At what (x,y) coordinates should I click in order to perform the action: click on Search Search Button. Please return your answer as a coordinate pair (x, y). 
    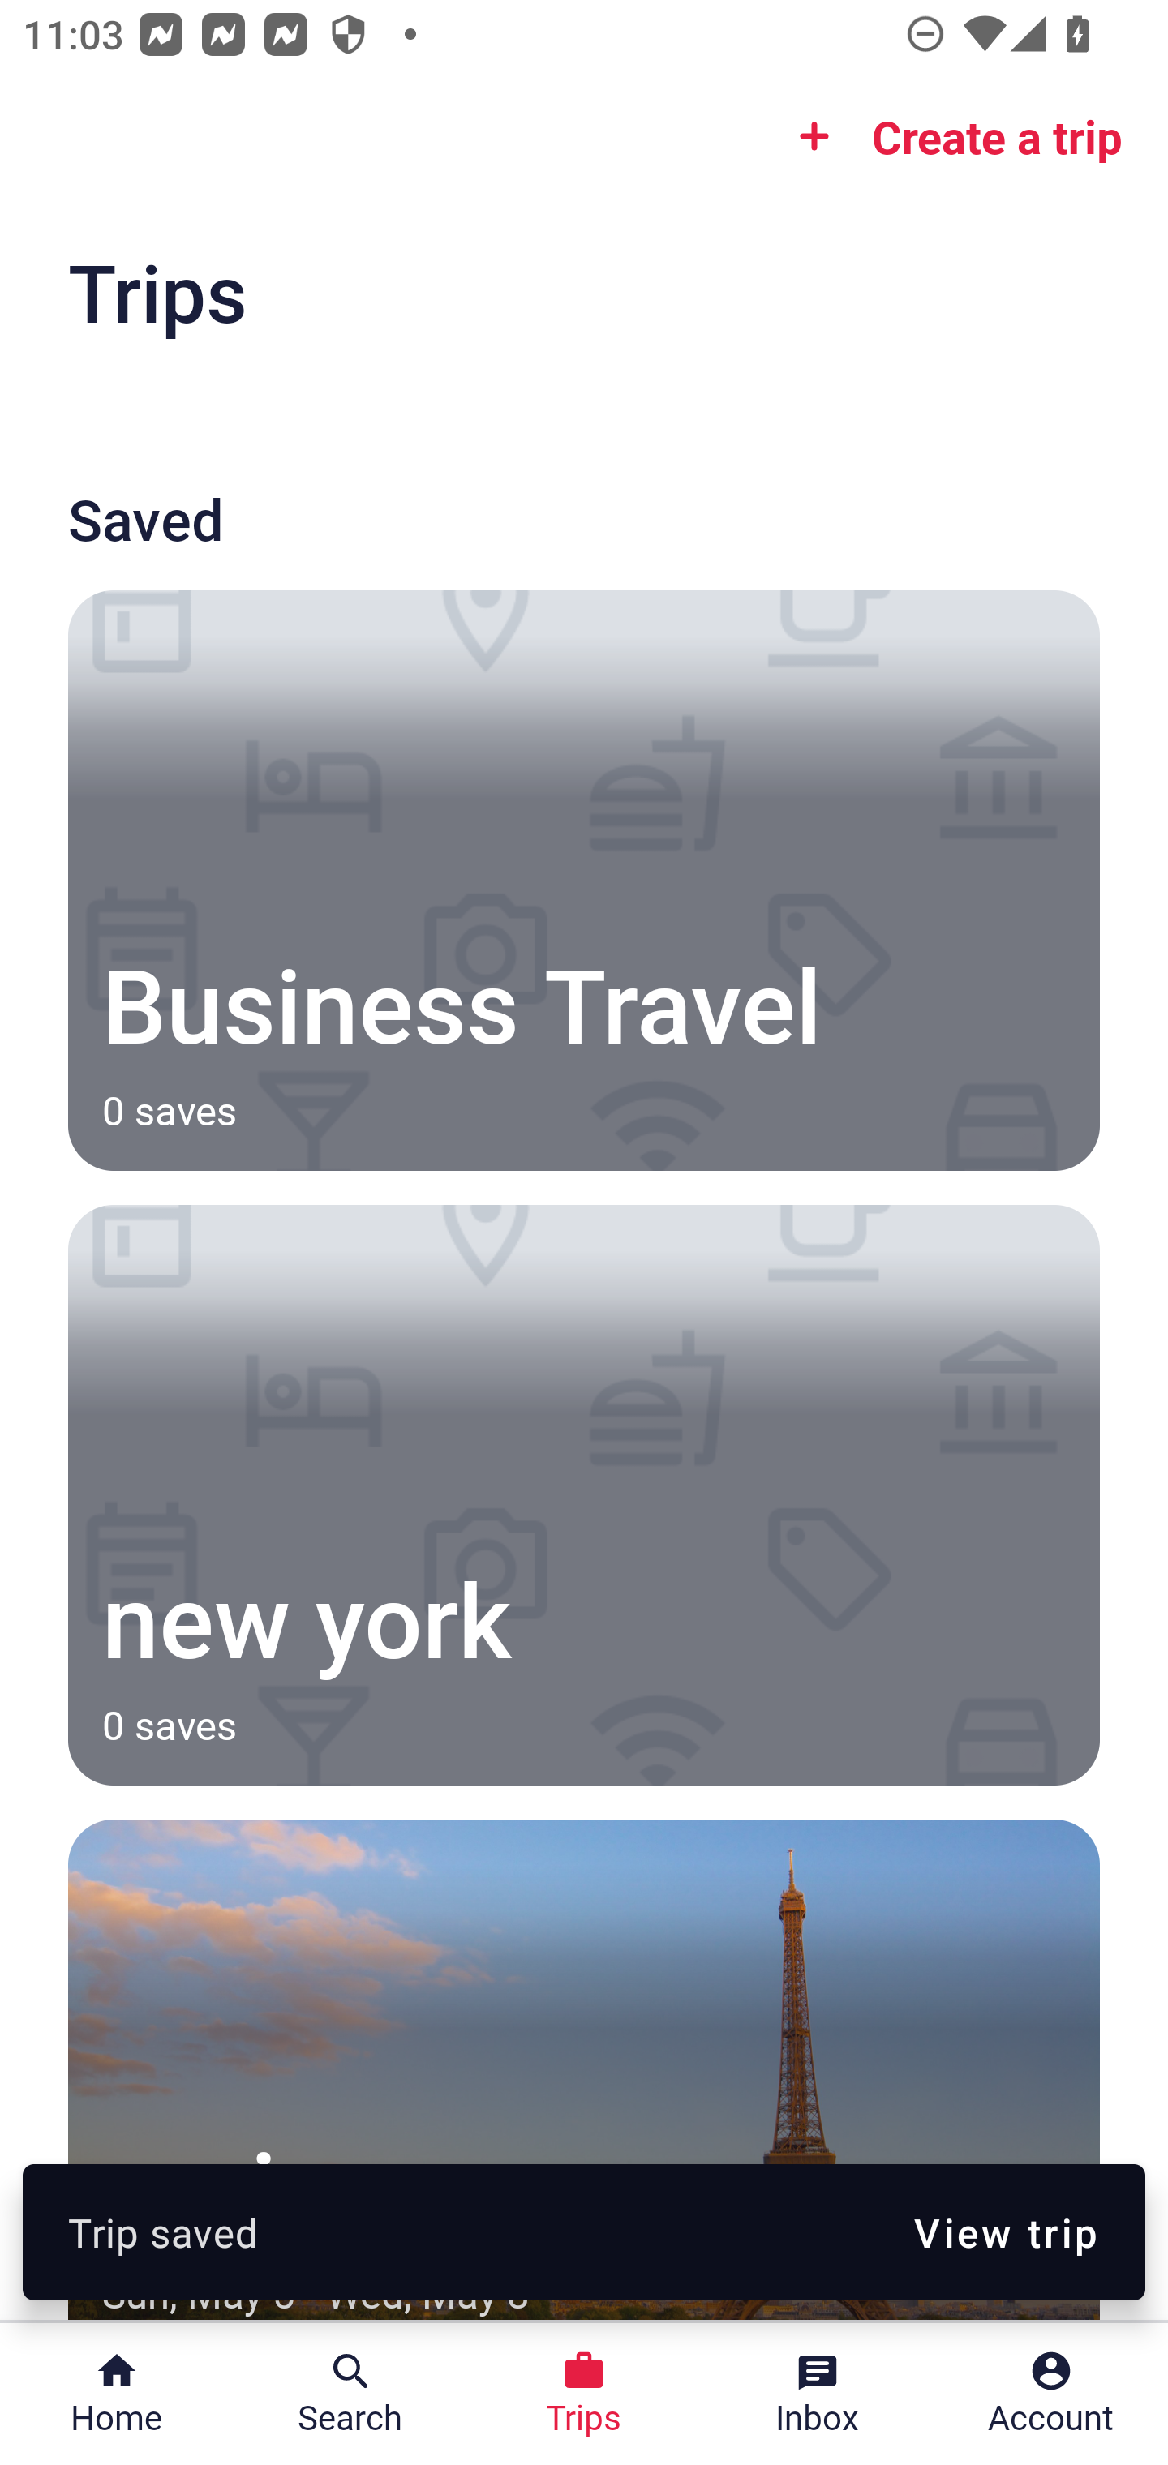
    Looking at the image, I should click on (350, 2394).